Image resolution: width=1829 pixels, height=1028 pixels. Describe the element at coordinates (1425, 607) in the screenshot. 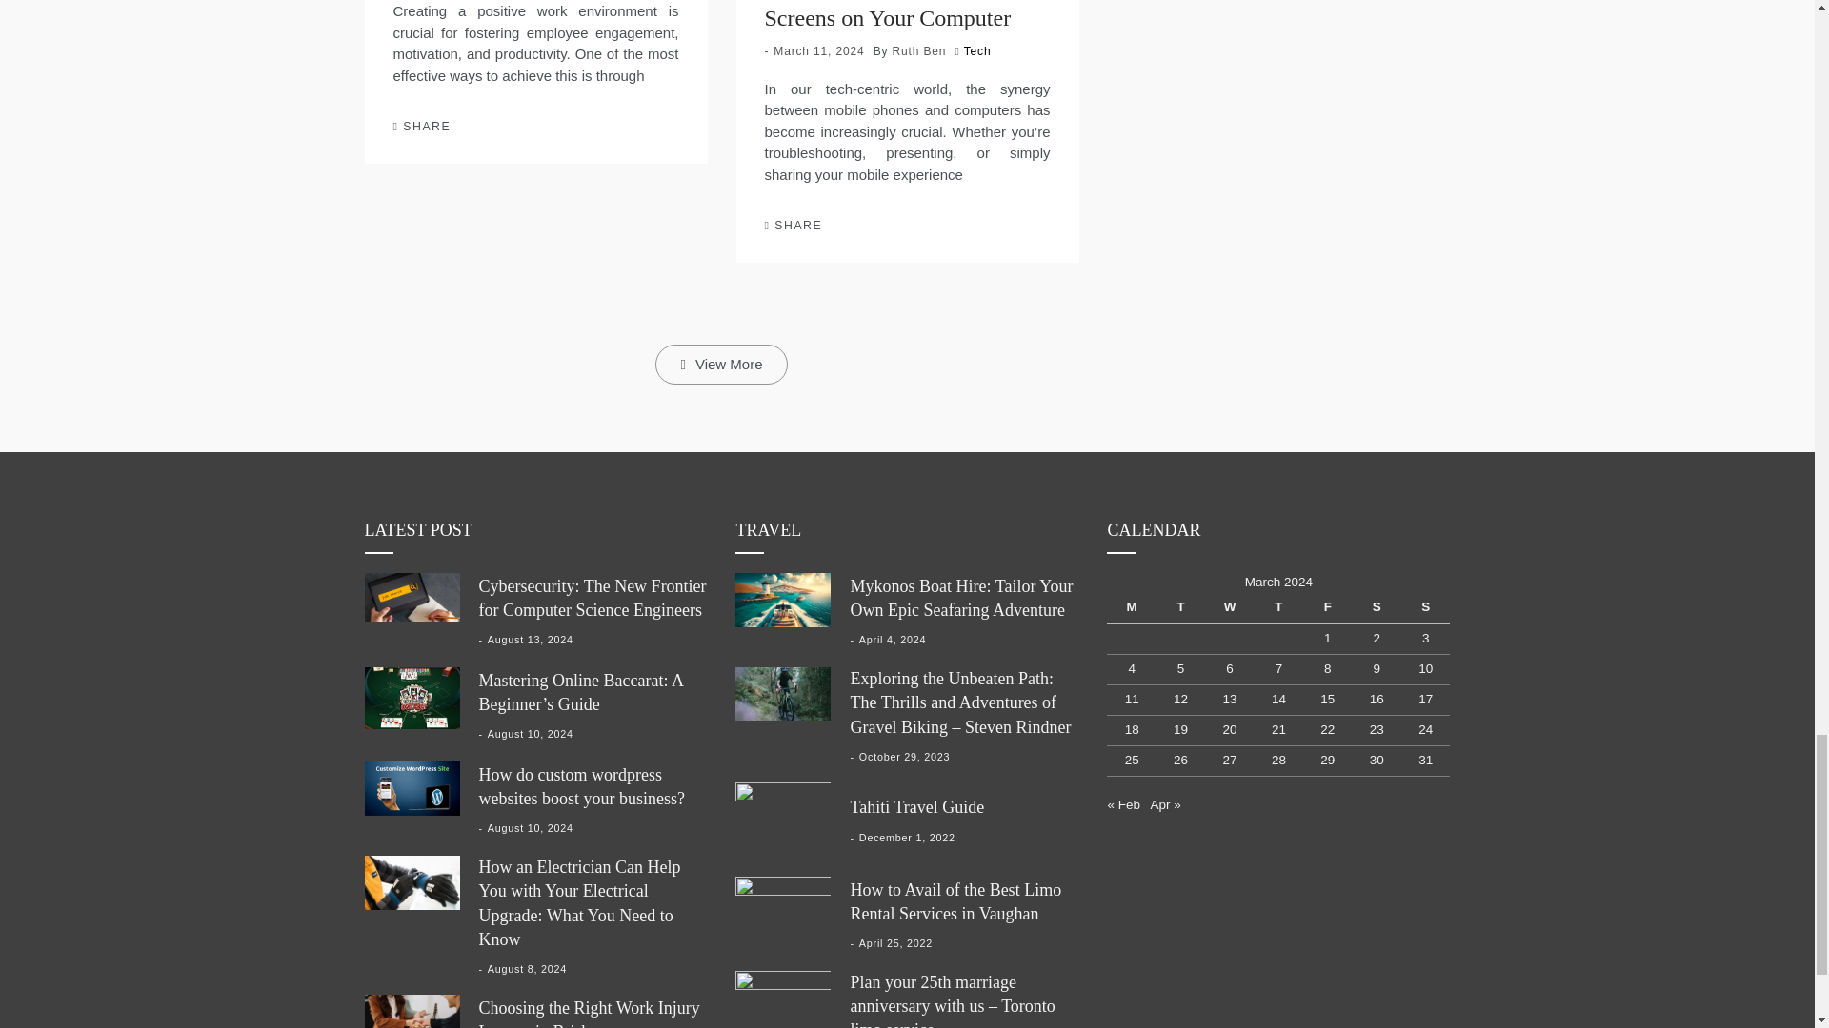

I see `Sunday` at that location.